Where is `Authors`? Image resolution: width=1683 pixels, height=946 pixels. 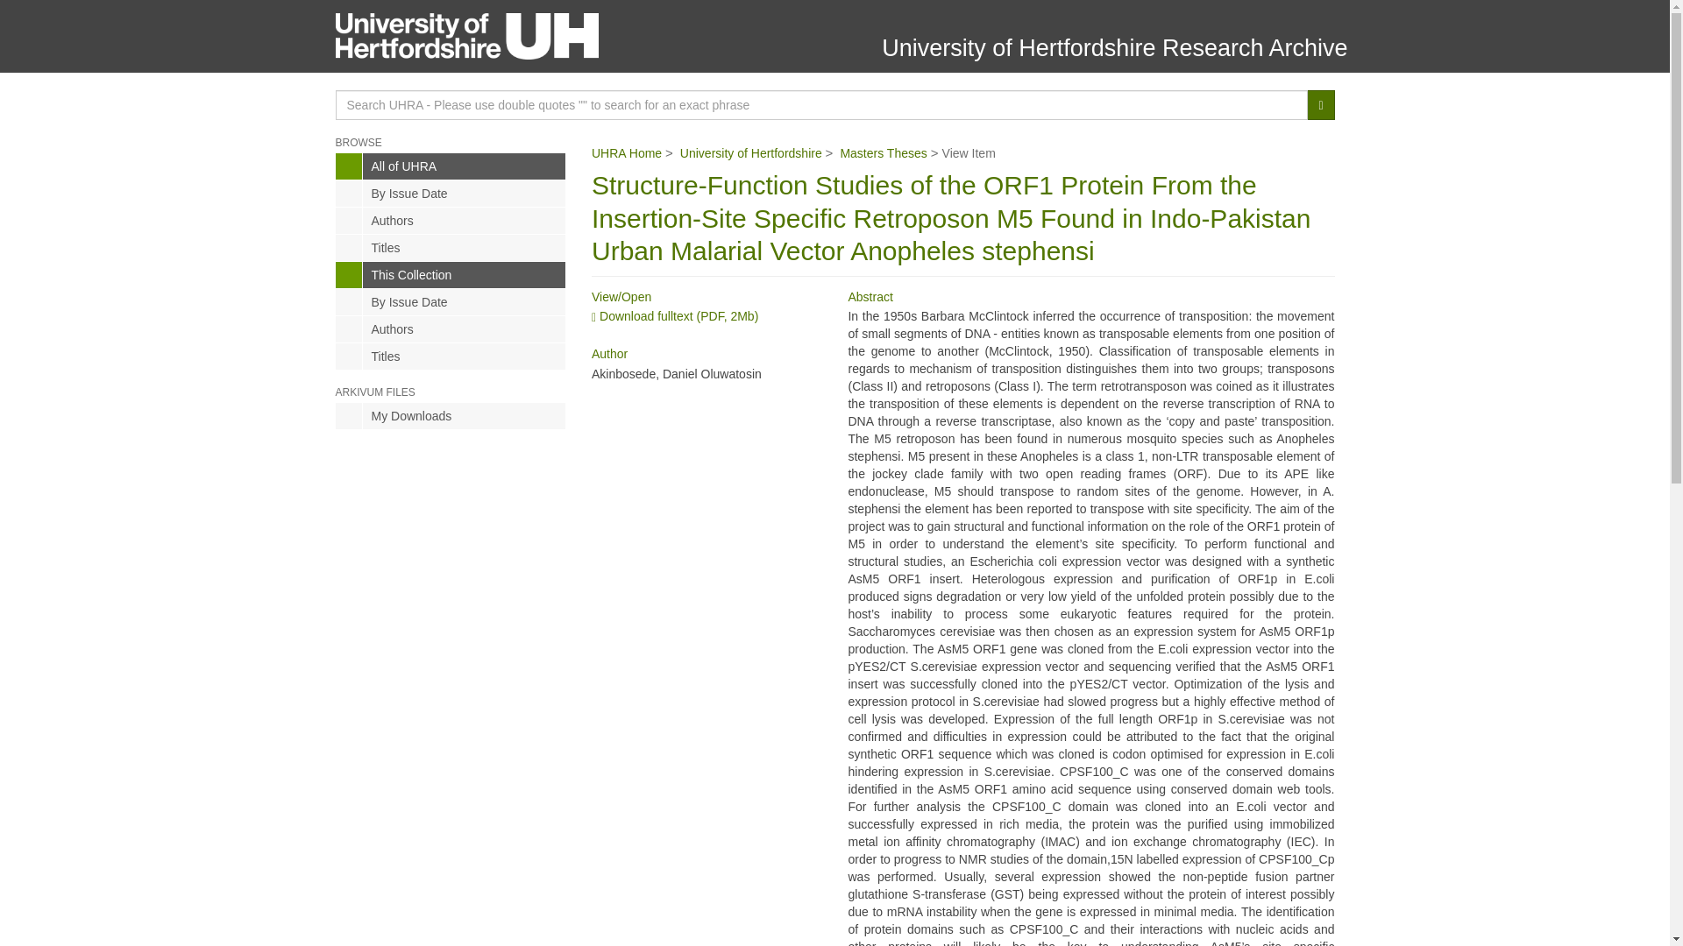
Authors is located at coordinates (451, 328).